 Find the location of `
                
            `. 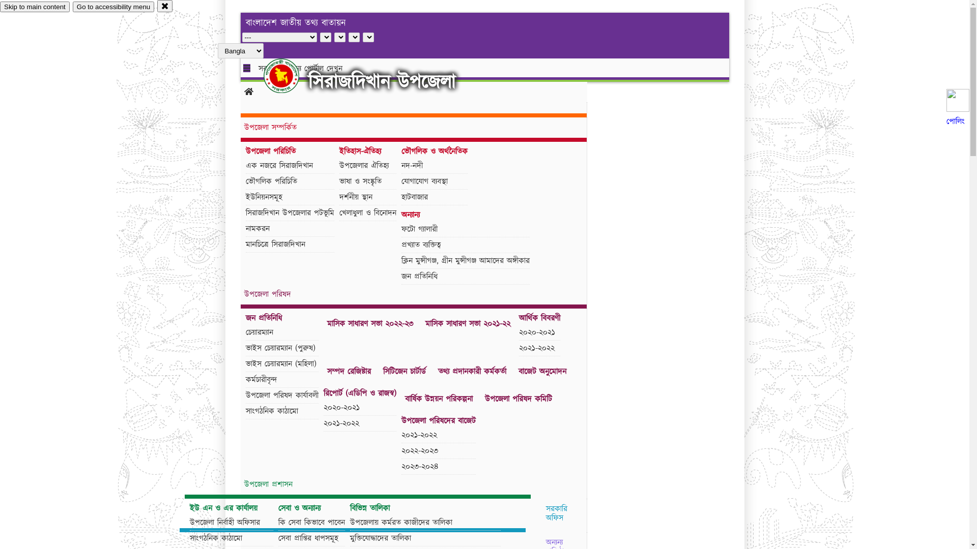


                
             is located at coordinates (290, 76).